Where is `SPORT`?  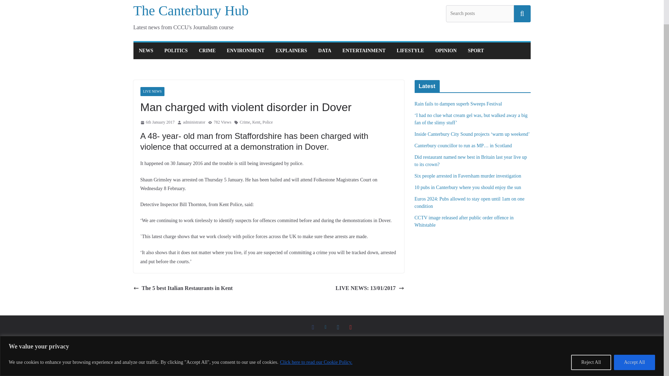
SPORT is located at coordinates (476, 50).